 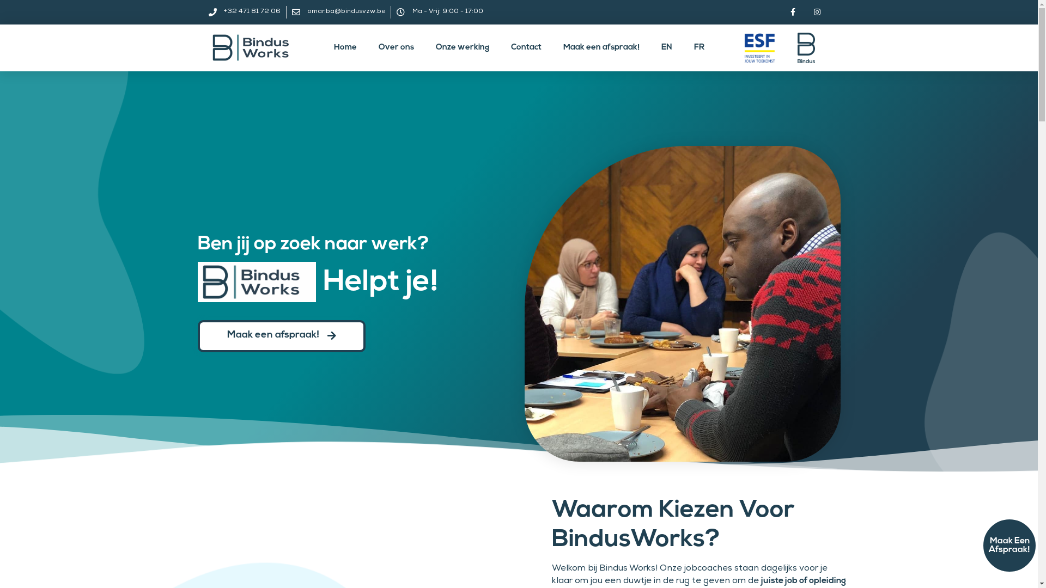 I want to click on Maak een afspraak!, so click(x=281, y=336).